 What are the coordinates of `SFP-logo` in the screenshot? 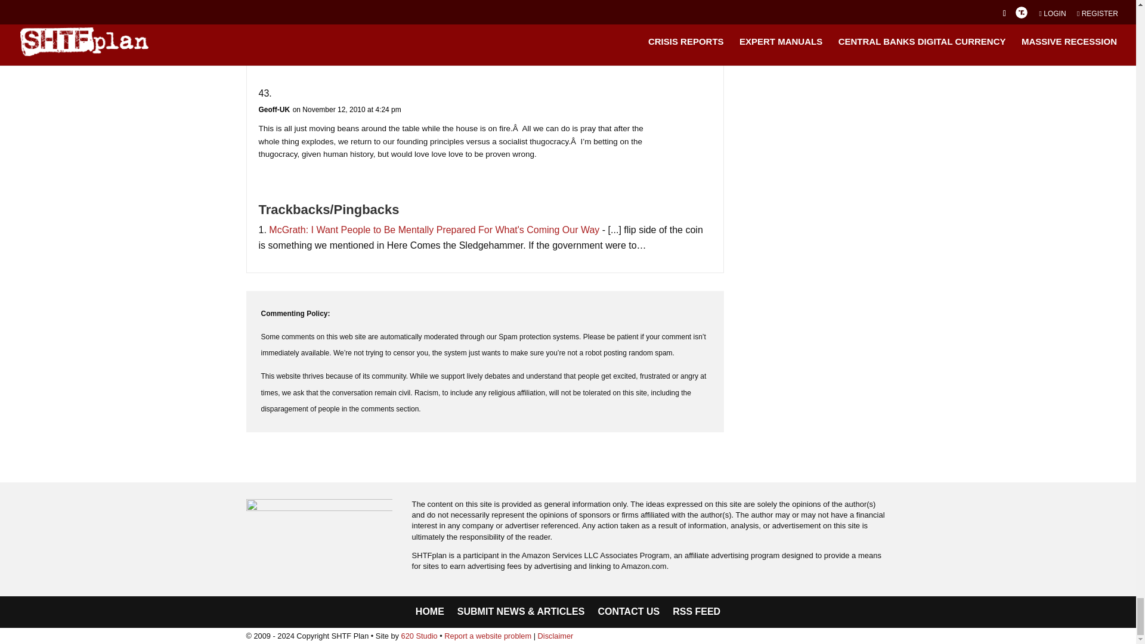 It's located at (319, 515).